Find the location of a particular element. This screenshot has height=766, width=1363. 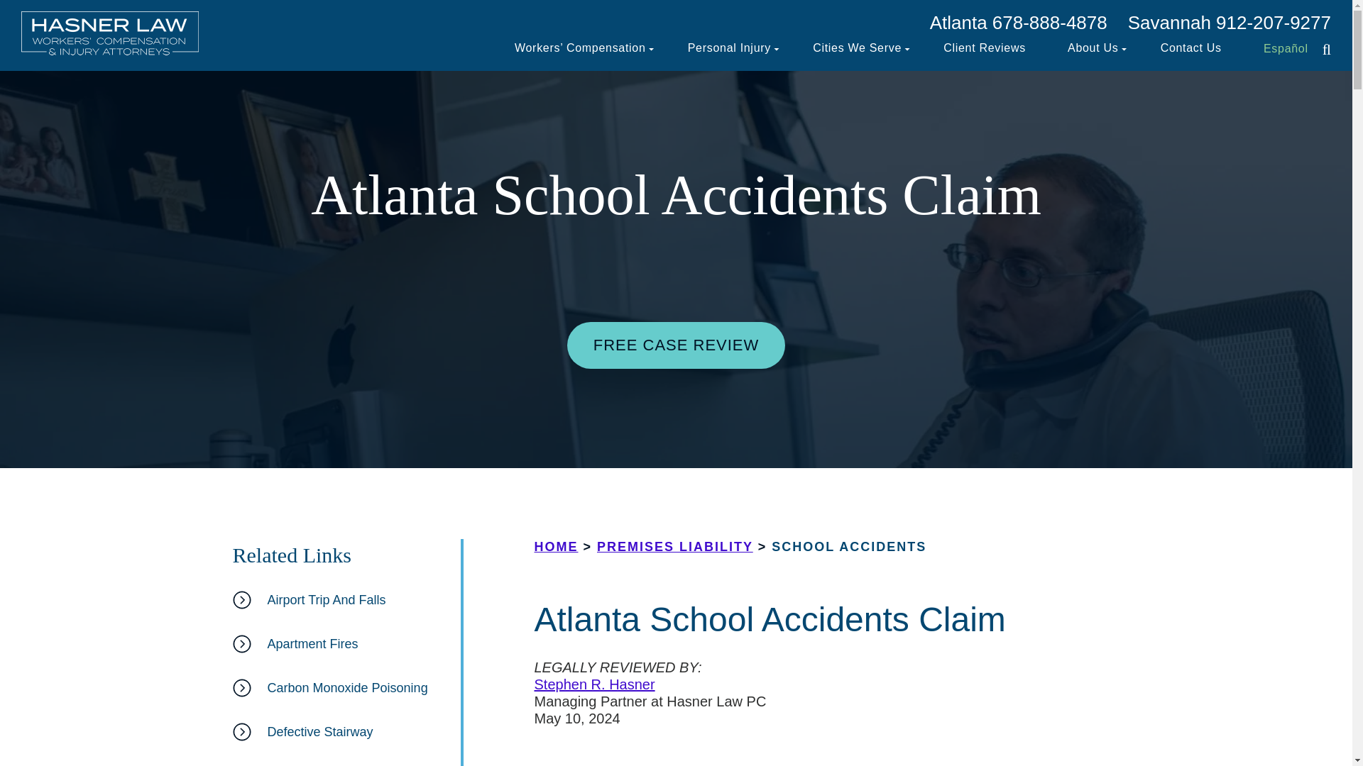

Client Reviews is located at coordinates (984, 50).